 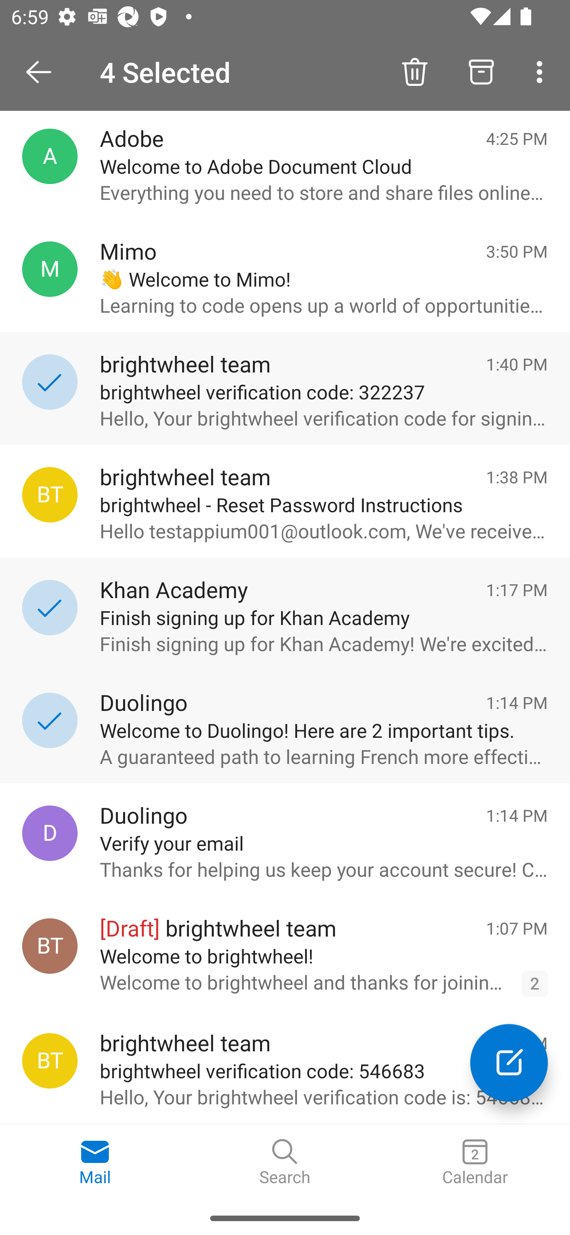 I want to click on Search, so click(x=285, y=1163).